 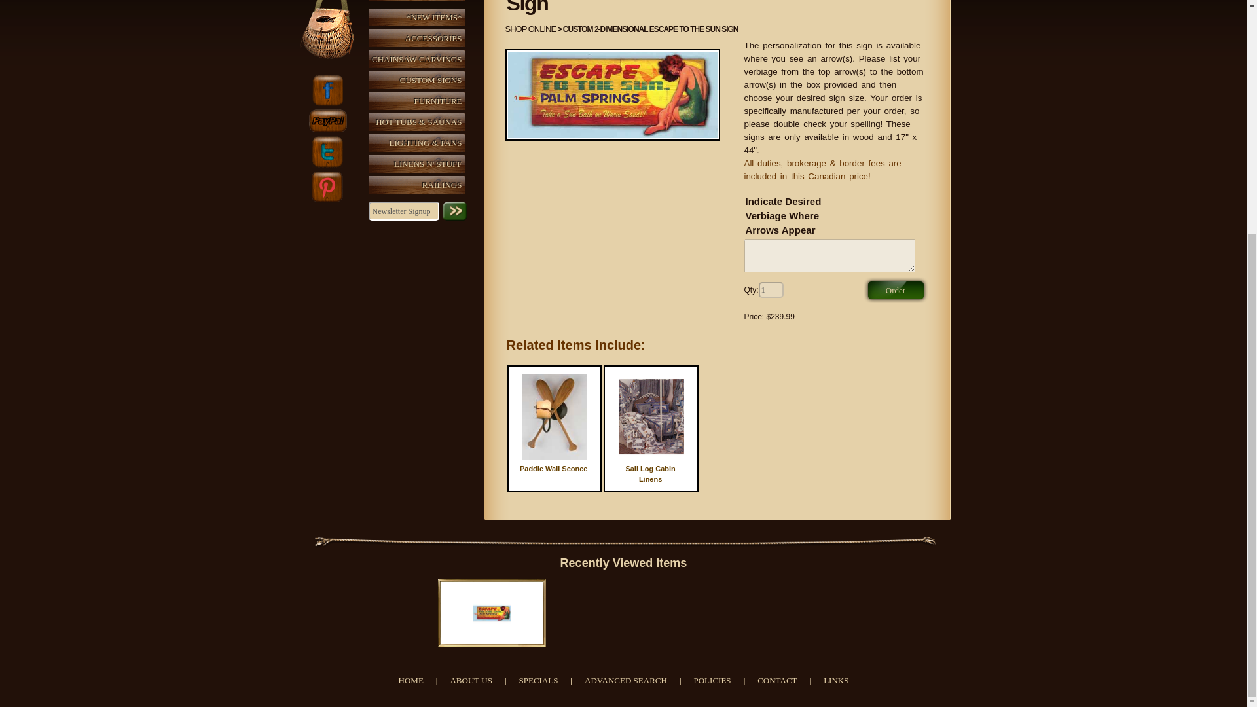 What do you see at coordinates (613, 94) in the screenshot?
I see `Custom 2-Dimensional Escape to the Sun Sign` at bounding box center [613, 94].